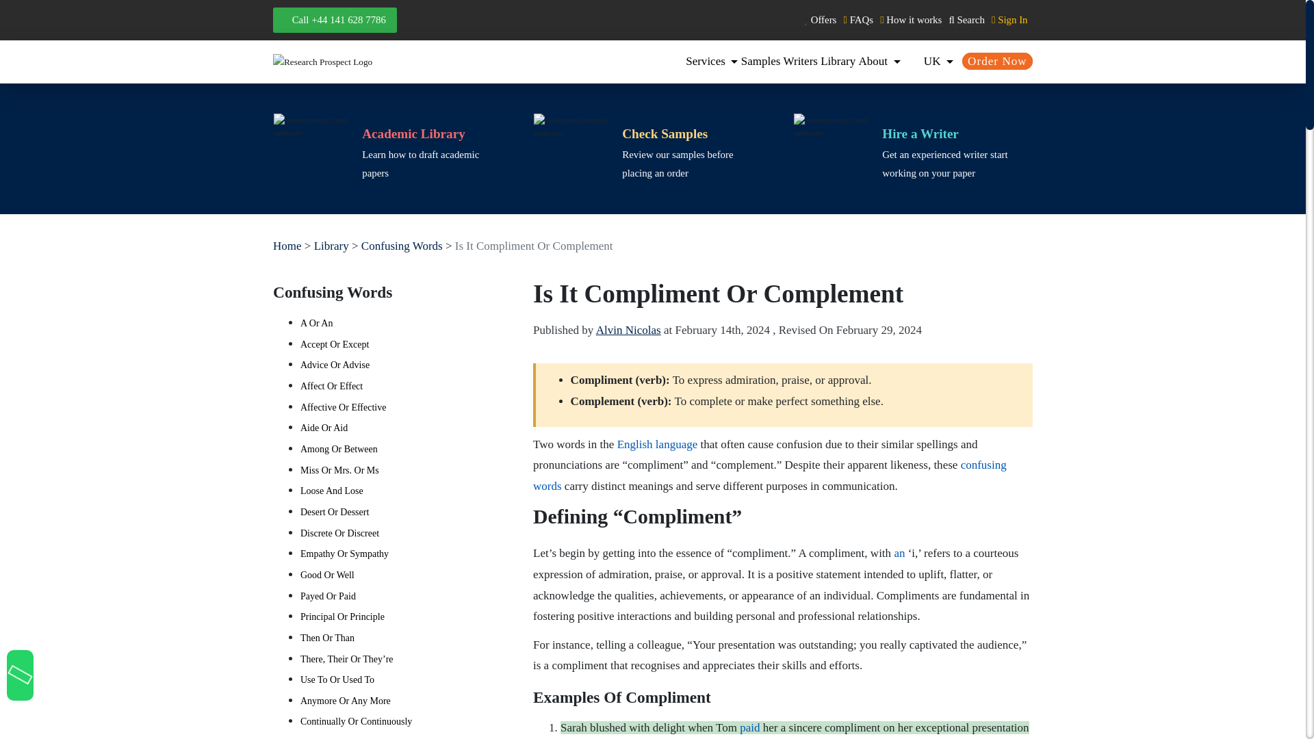  I want to click on Posts by Alvin Nicolas, so click(628, 330).